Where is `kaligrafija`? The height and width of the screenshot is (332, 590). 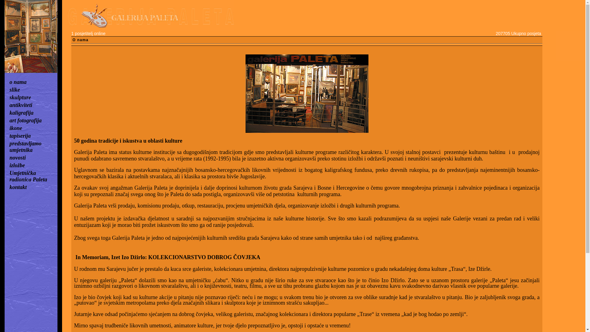
kaligrafija is located at coordinates (22, 113).